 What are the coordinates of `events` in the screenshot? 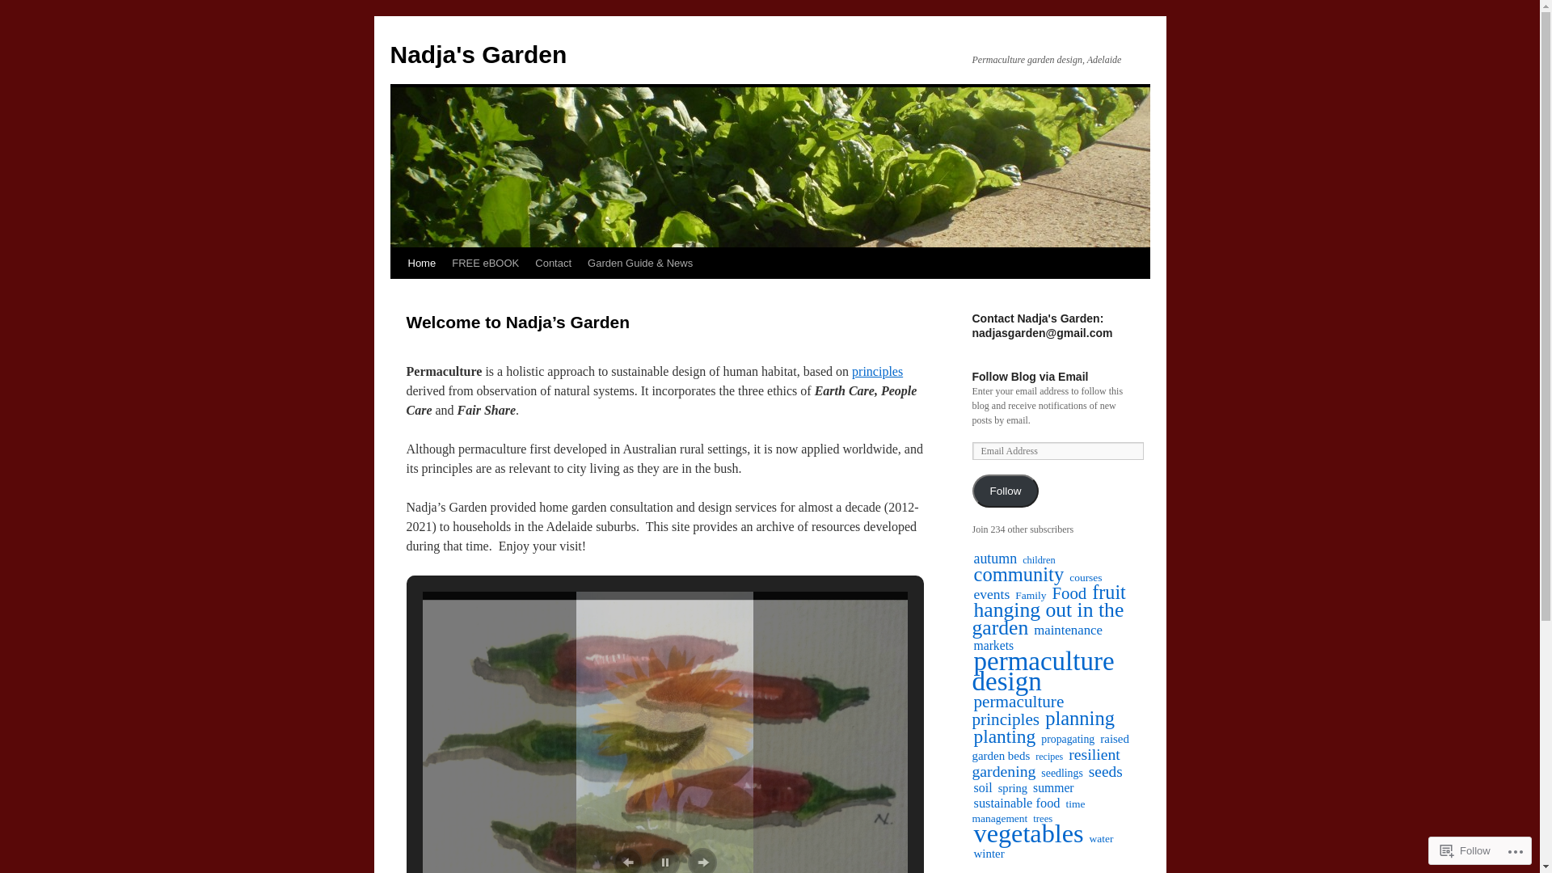 It's located at (993, 594).